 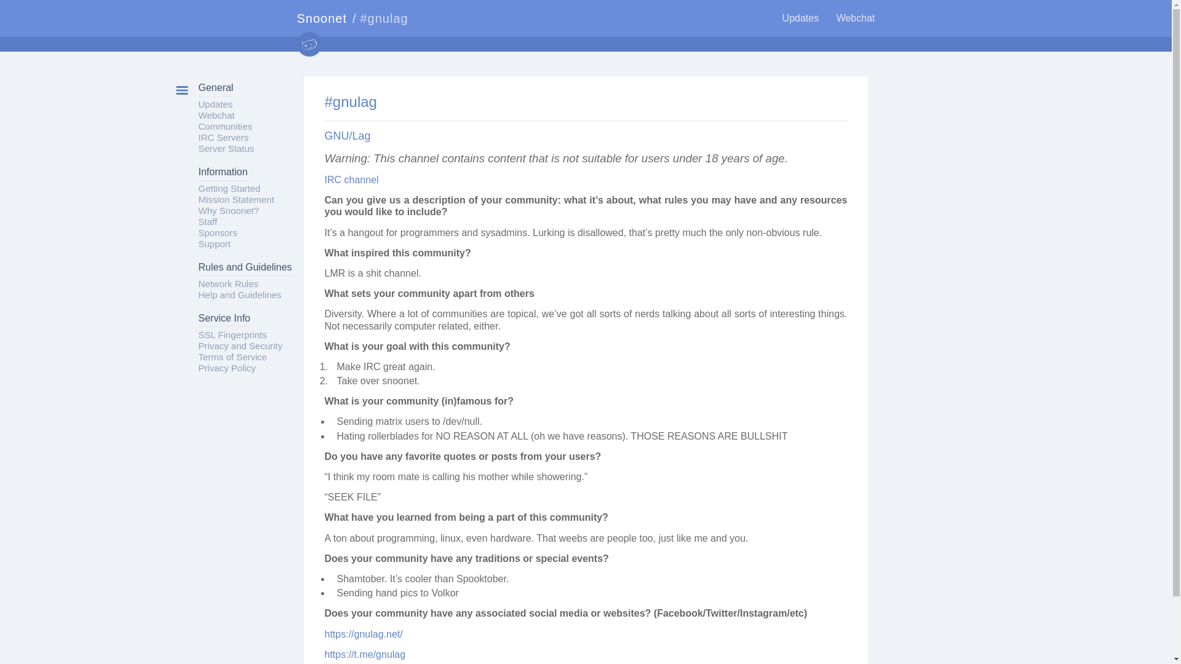 I want to click on Communities, so click(x=225, y=125).